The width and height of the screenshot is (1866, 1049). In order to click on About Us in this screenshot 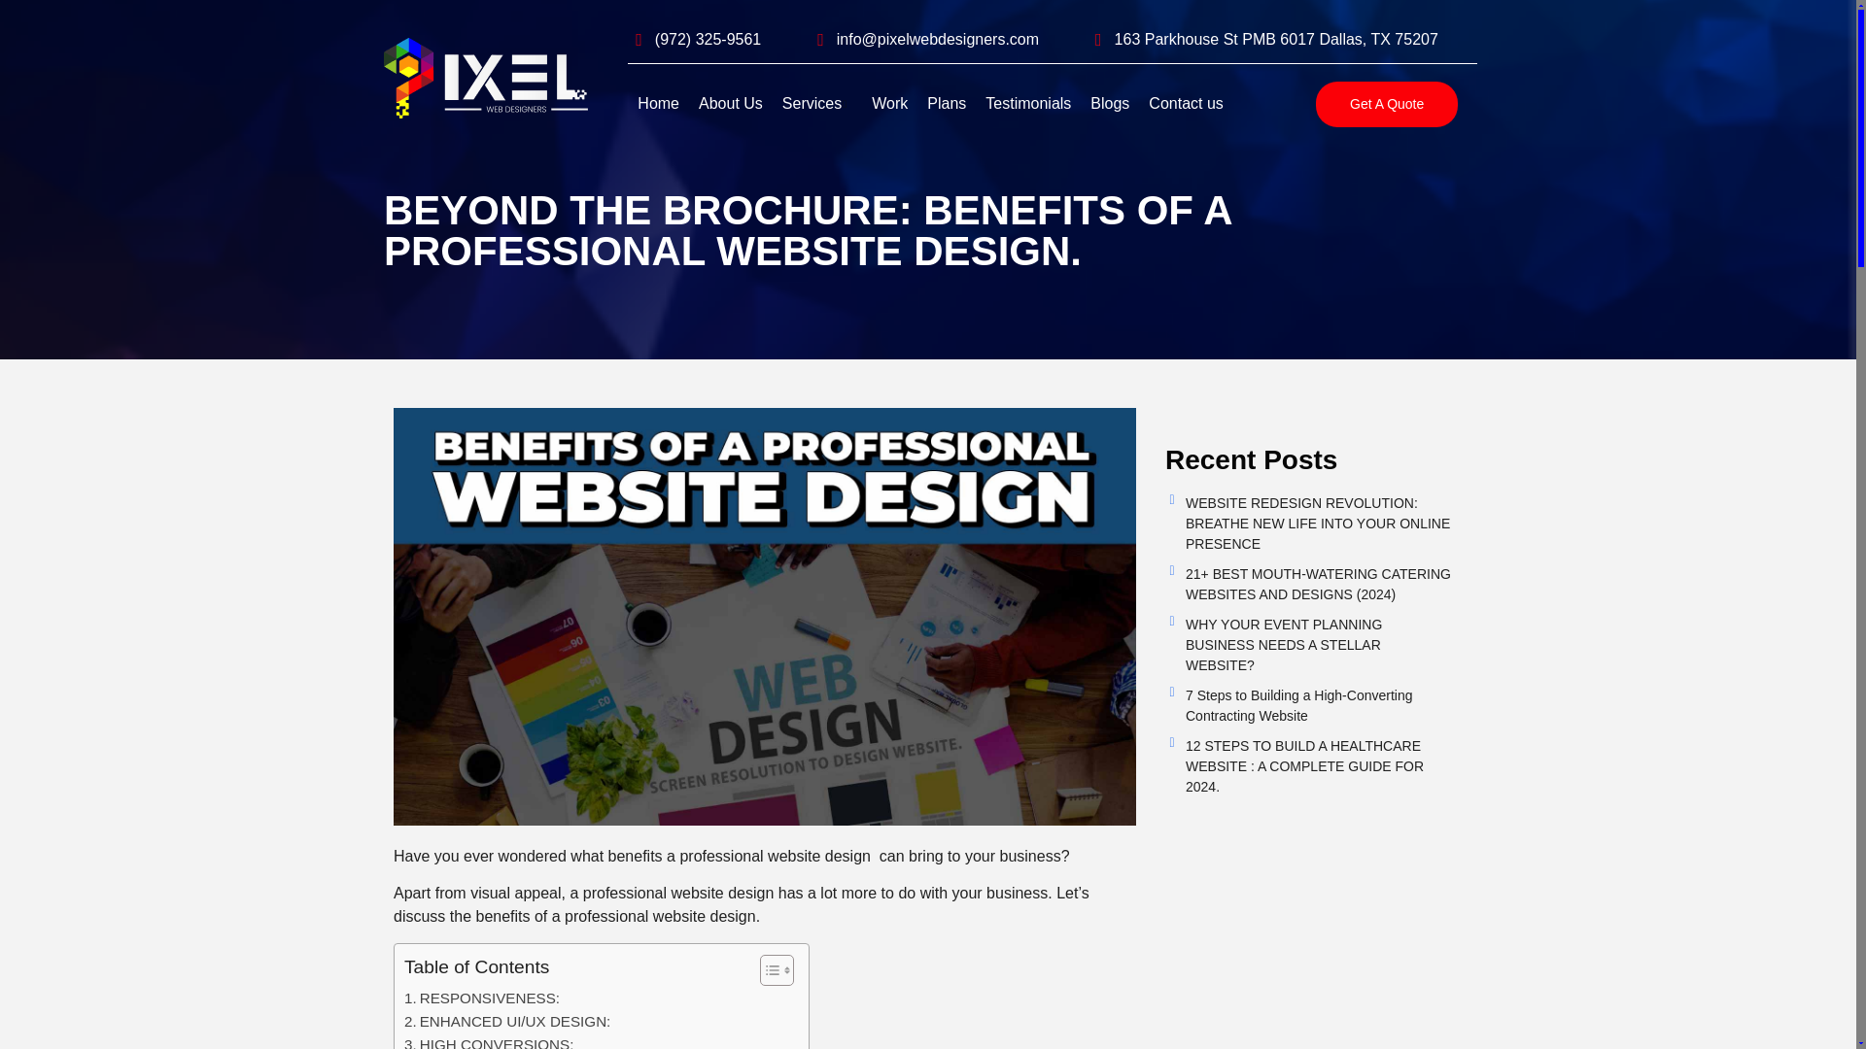, I will do `click(730, 103)`.